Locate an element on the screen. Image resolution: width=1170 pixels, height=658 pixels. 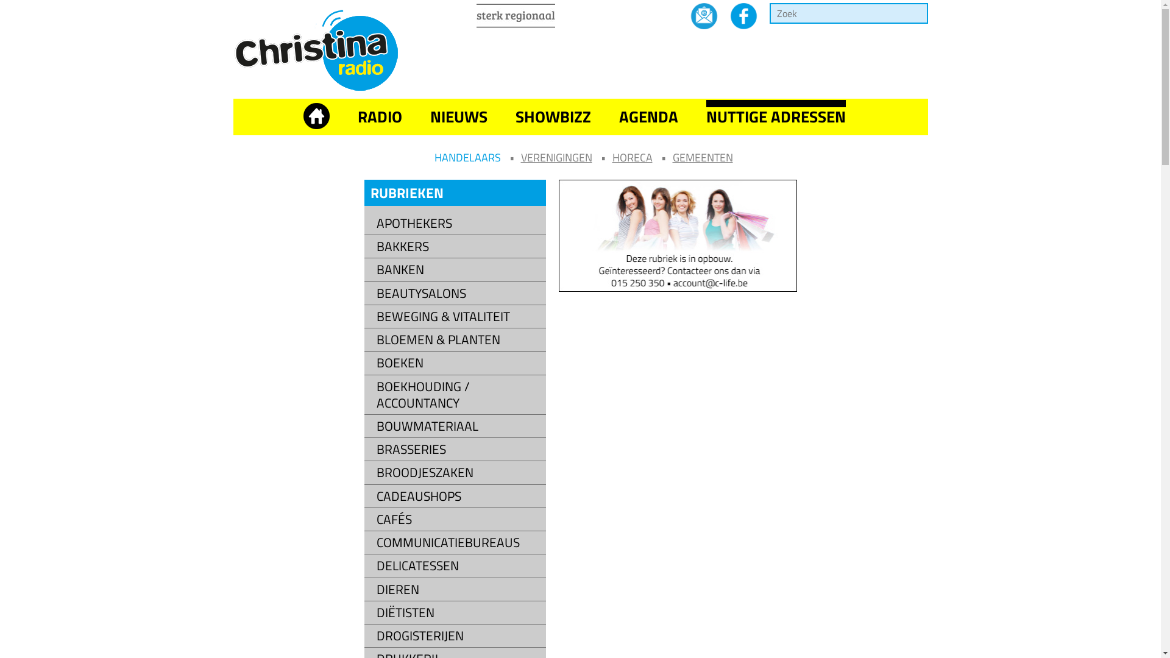
BOEKHOUDING / ACCOUNTANCY is located at coordinates (458, 394).